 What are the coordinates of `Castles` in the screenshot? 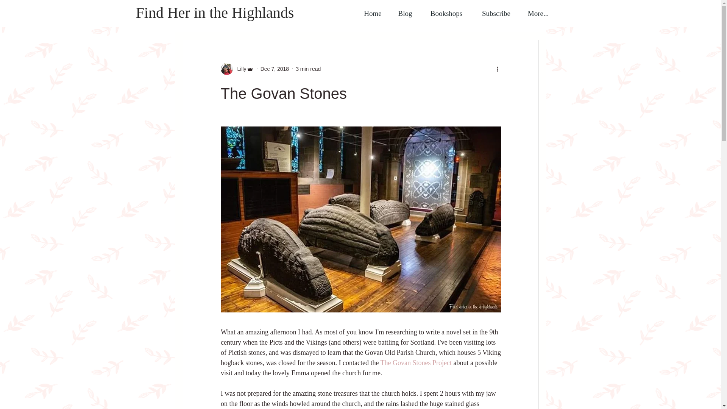 It's located at (423, 17).